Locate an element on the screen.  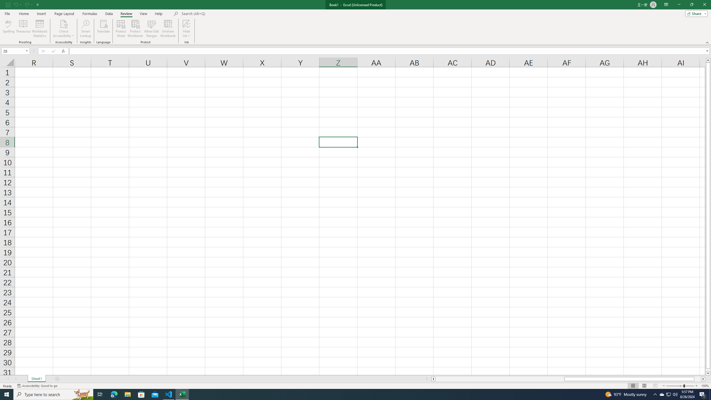
Accessibility Checker Accessibility: Good to go is located at coordinates (37, 386).